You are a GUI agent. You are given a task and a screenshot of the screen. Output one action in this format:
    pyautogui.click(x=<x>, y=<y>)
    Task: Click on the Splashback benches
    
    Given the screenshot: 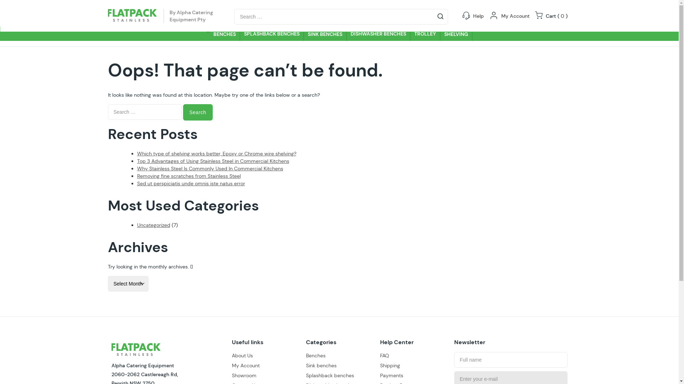 What is the action you would take?
    pyautogui.click(x=330, y=375)
    